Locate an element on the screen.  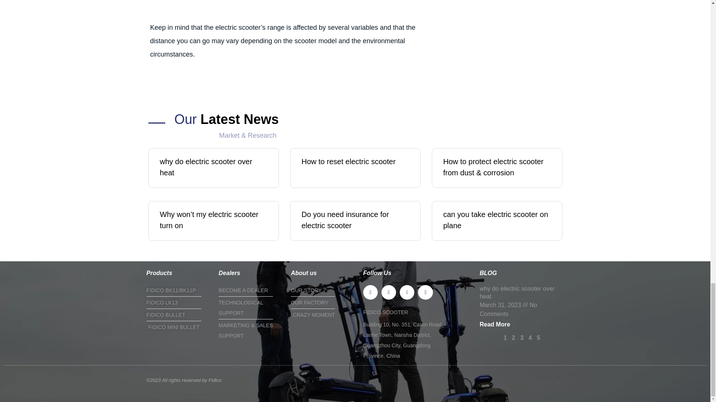
CRAZY MOMENT is located at coordinates (323, 315).